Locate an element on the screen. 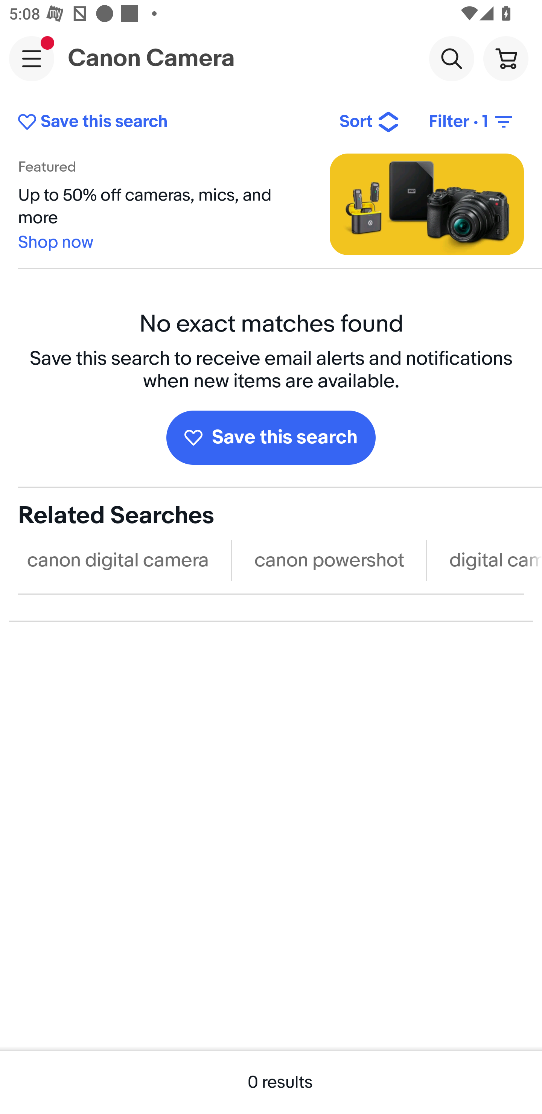  Search is located at coordinates (451, 58).